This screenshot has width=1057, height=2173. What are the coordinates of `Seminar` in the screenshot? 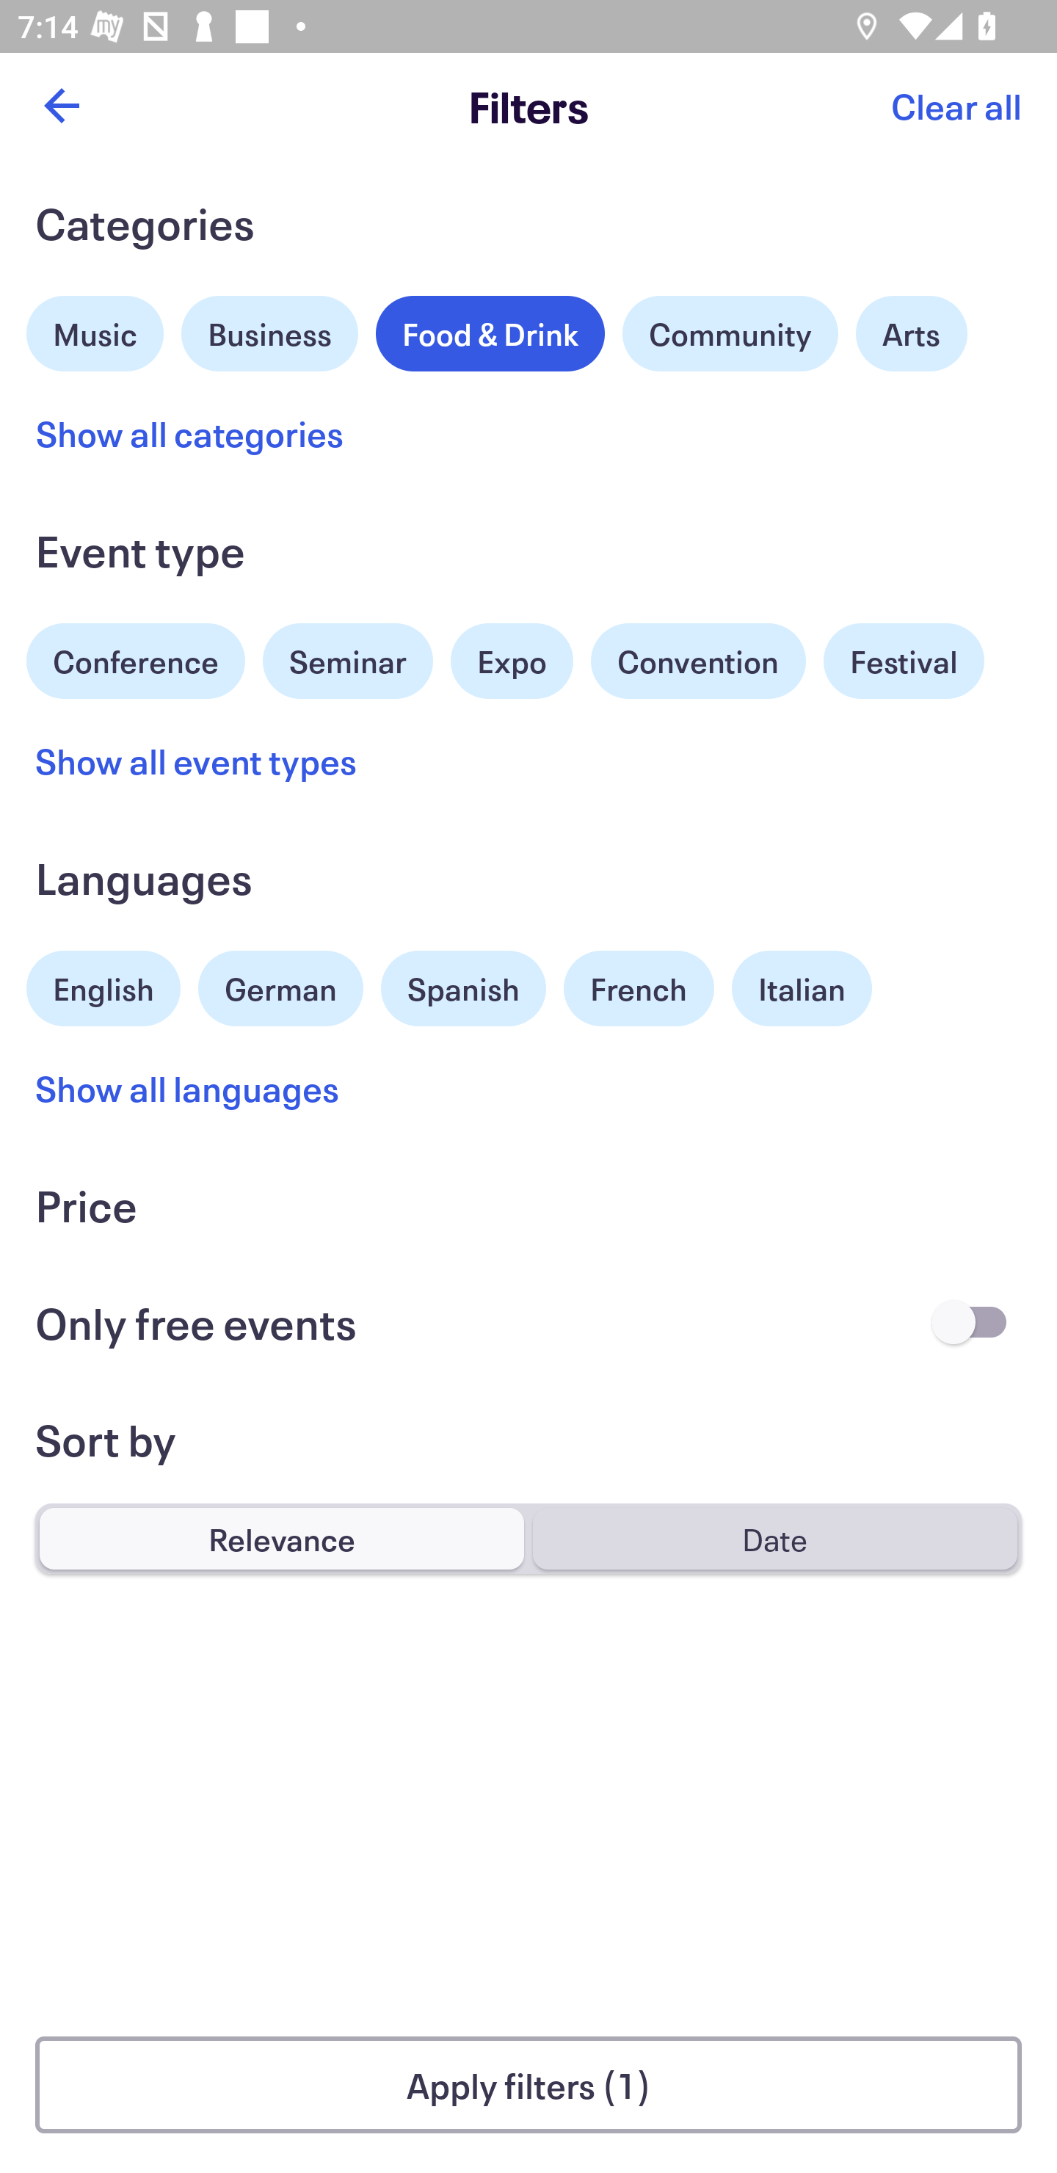 It's located at (348, 661).